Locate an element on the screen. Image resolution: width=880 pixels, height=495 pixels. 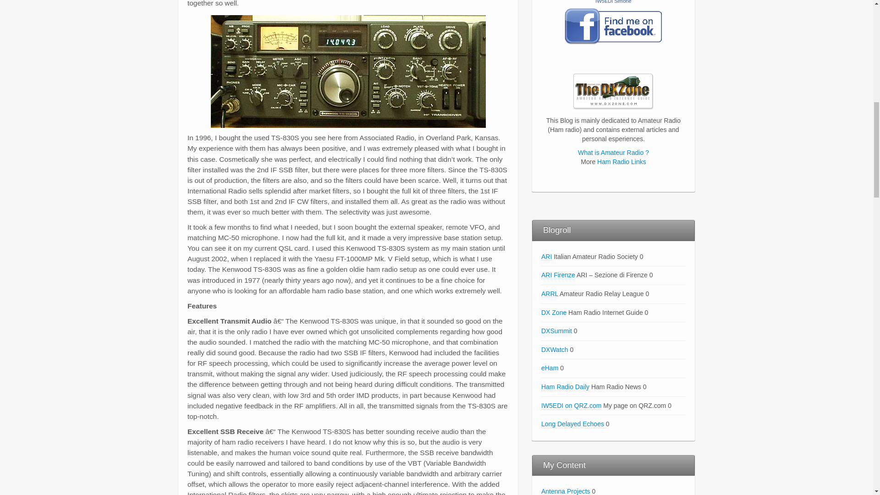
Italian Amateur Radio Society is located at coordinates (546, 257).